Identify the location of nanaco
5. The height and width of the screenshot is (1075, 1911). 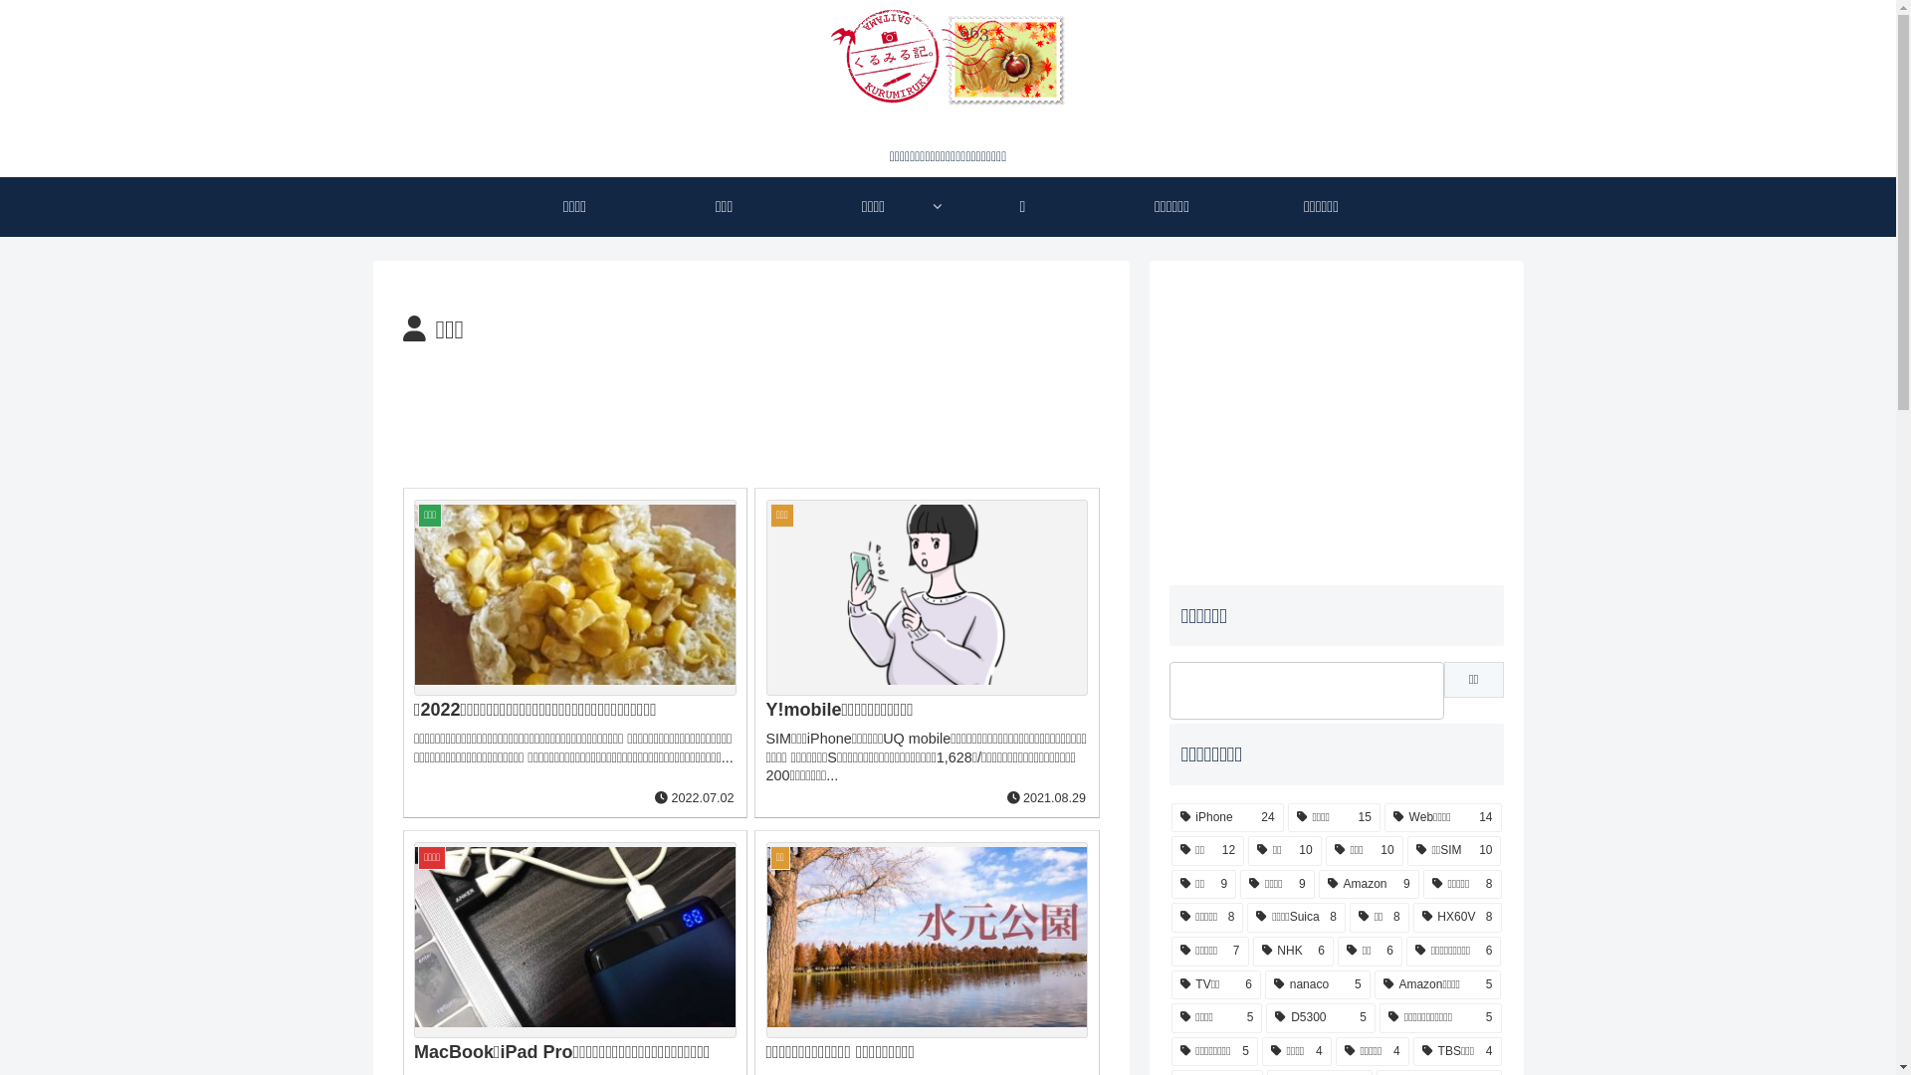
(1318, 985).